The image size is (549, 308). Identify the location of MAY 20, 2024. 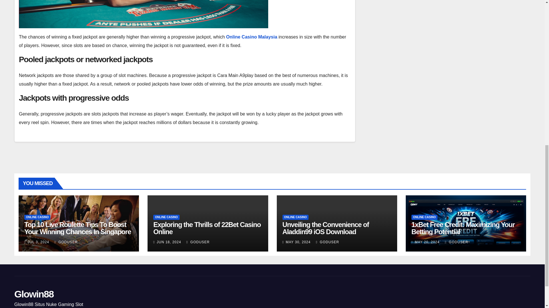
(427, 242).